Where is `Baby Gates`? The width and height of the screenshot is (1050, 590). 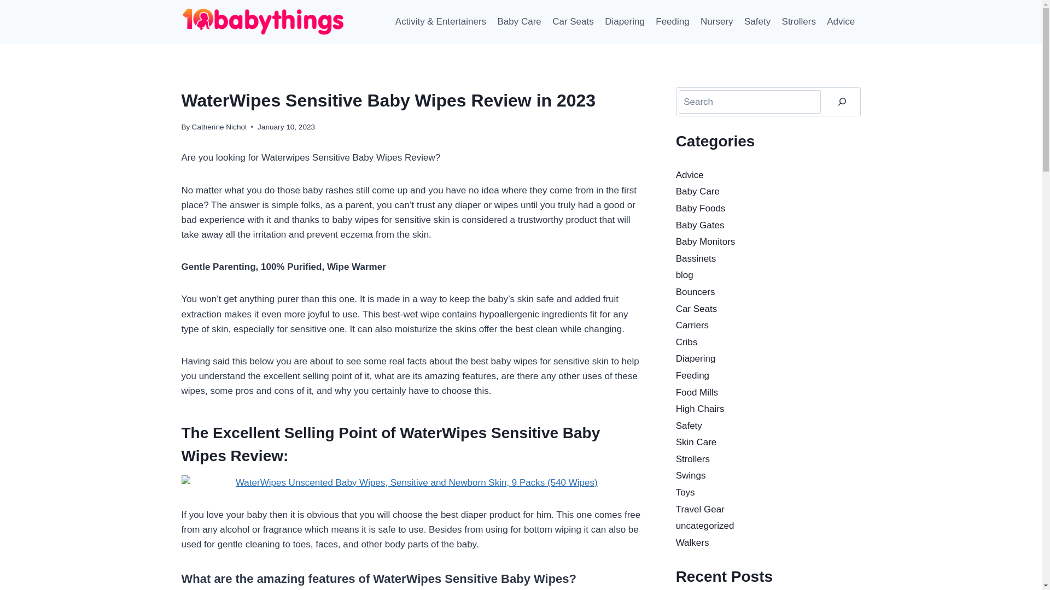 Baby Gates is located at coordinates (700, 225).